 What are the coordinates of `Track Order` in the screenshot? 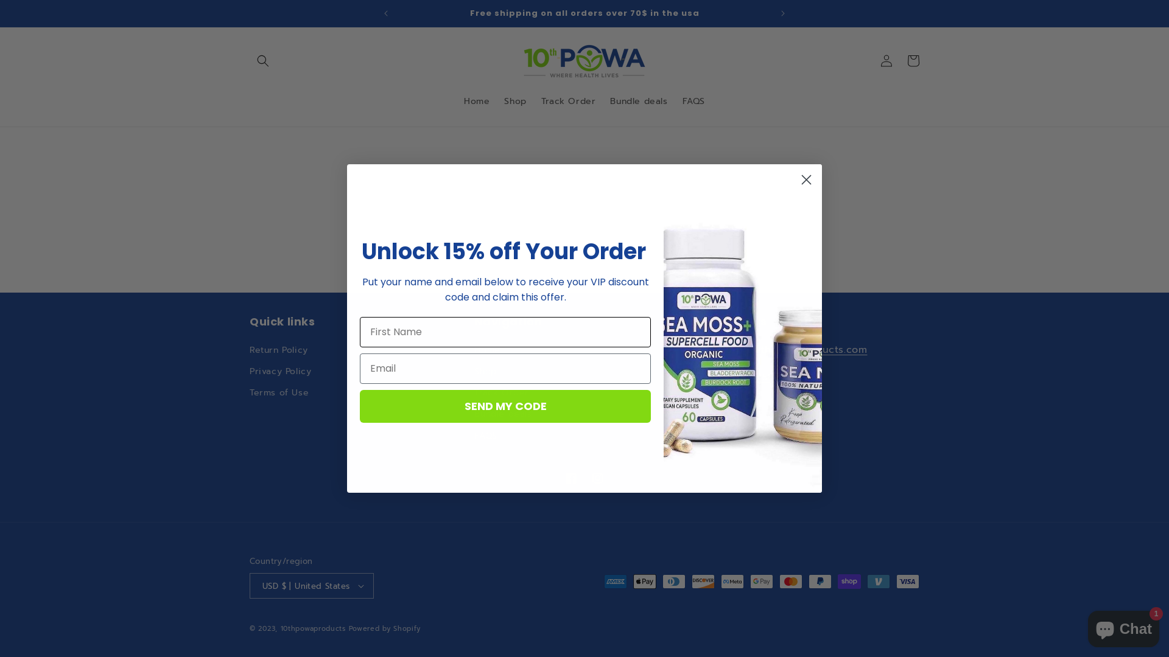 It's located at (502, 393).